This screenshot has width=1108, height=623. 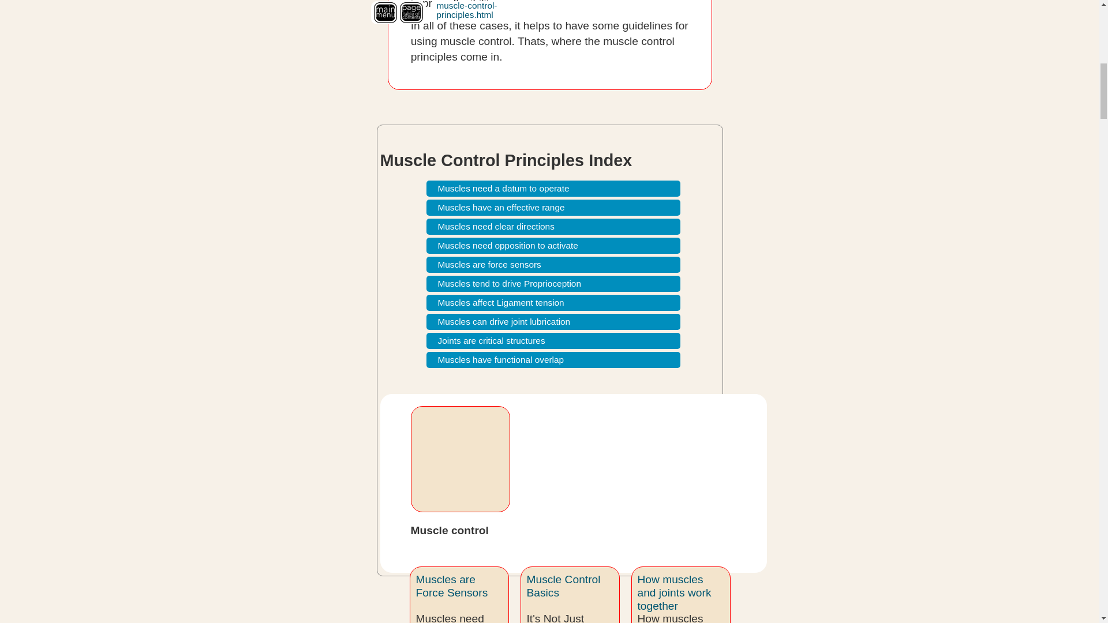 What do you see at coordinates (553, 284) in the screenshot?
I see `Muscles tend to drive Proprioception` at bounding box center [553, 284].